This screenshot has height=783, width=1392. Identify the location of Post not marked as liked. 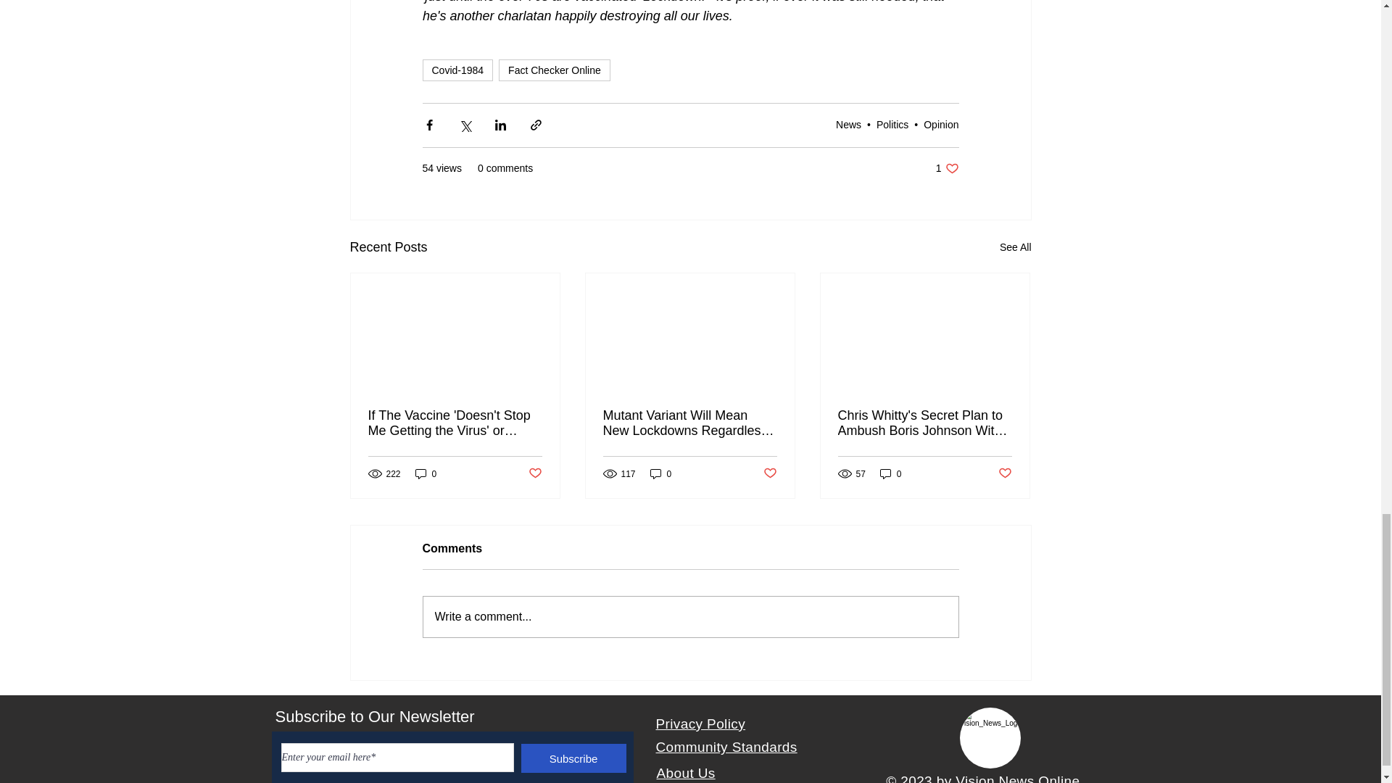
(1005, 473).